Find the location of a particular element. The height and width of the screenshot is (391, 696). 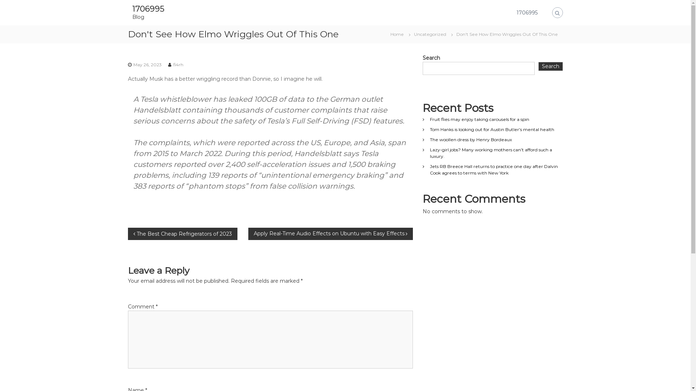

Search is located at coordinates (551, 66).